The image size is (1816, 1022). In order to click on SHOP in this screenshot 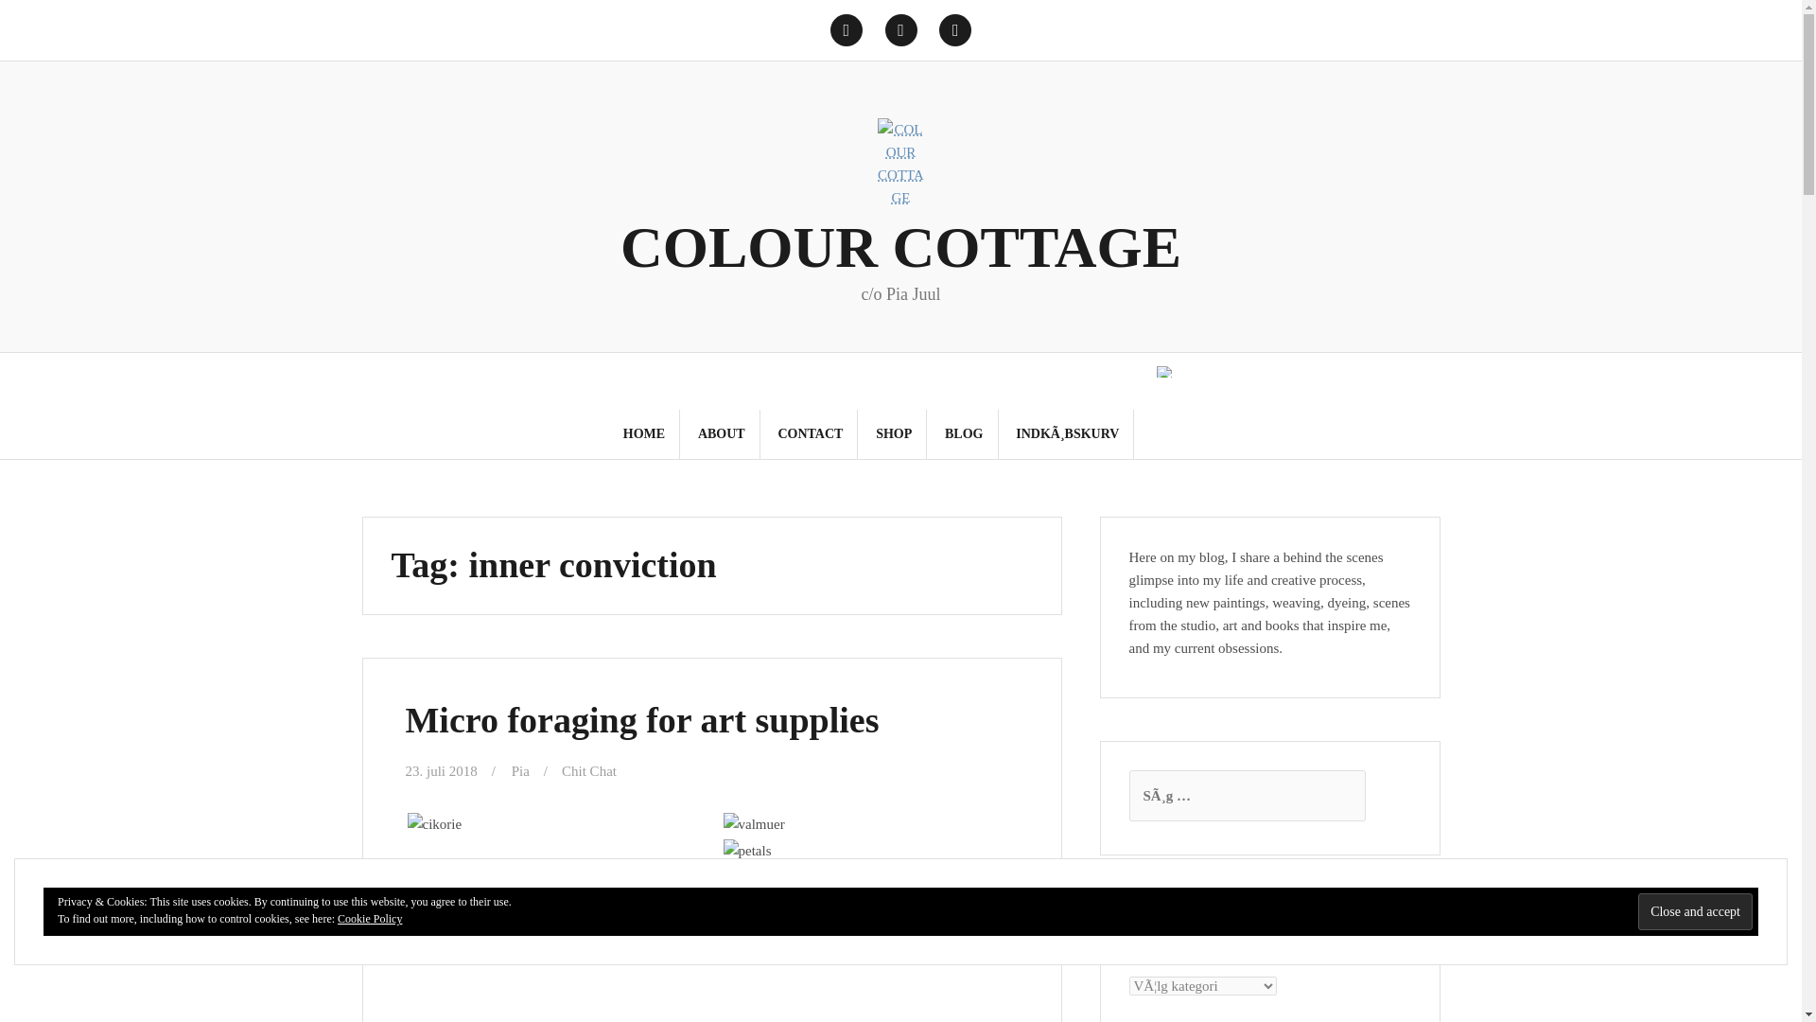, I will do `click(893, 433)`.